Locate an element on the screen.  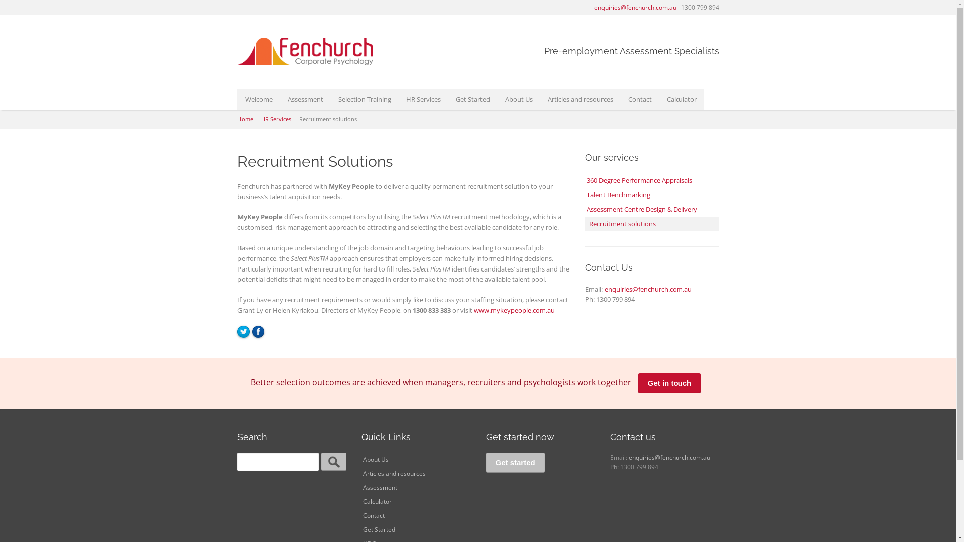
Assessment Centre Design & Delivery is located at coordinates (653, 210).